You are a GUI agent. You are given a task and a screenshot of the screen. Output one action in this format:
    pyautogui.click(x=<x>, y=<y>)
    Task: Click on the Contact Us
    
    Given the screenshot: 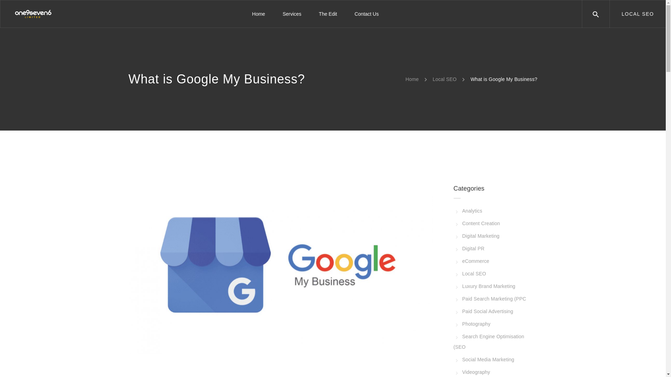 What is the action you would take?
    pyautogui.click(x=362, y=14)
    